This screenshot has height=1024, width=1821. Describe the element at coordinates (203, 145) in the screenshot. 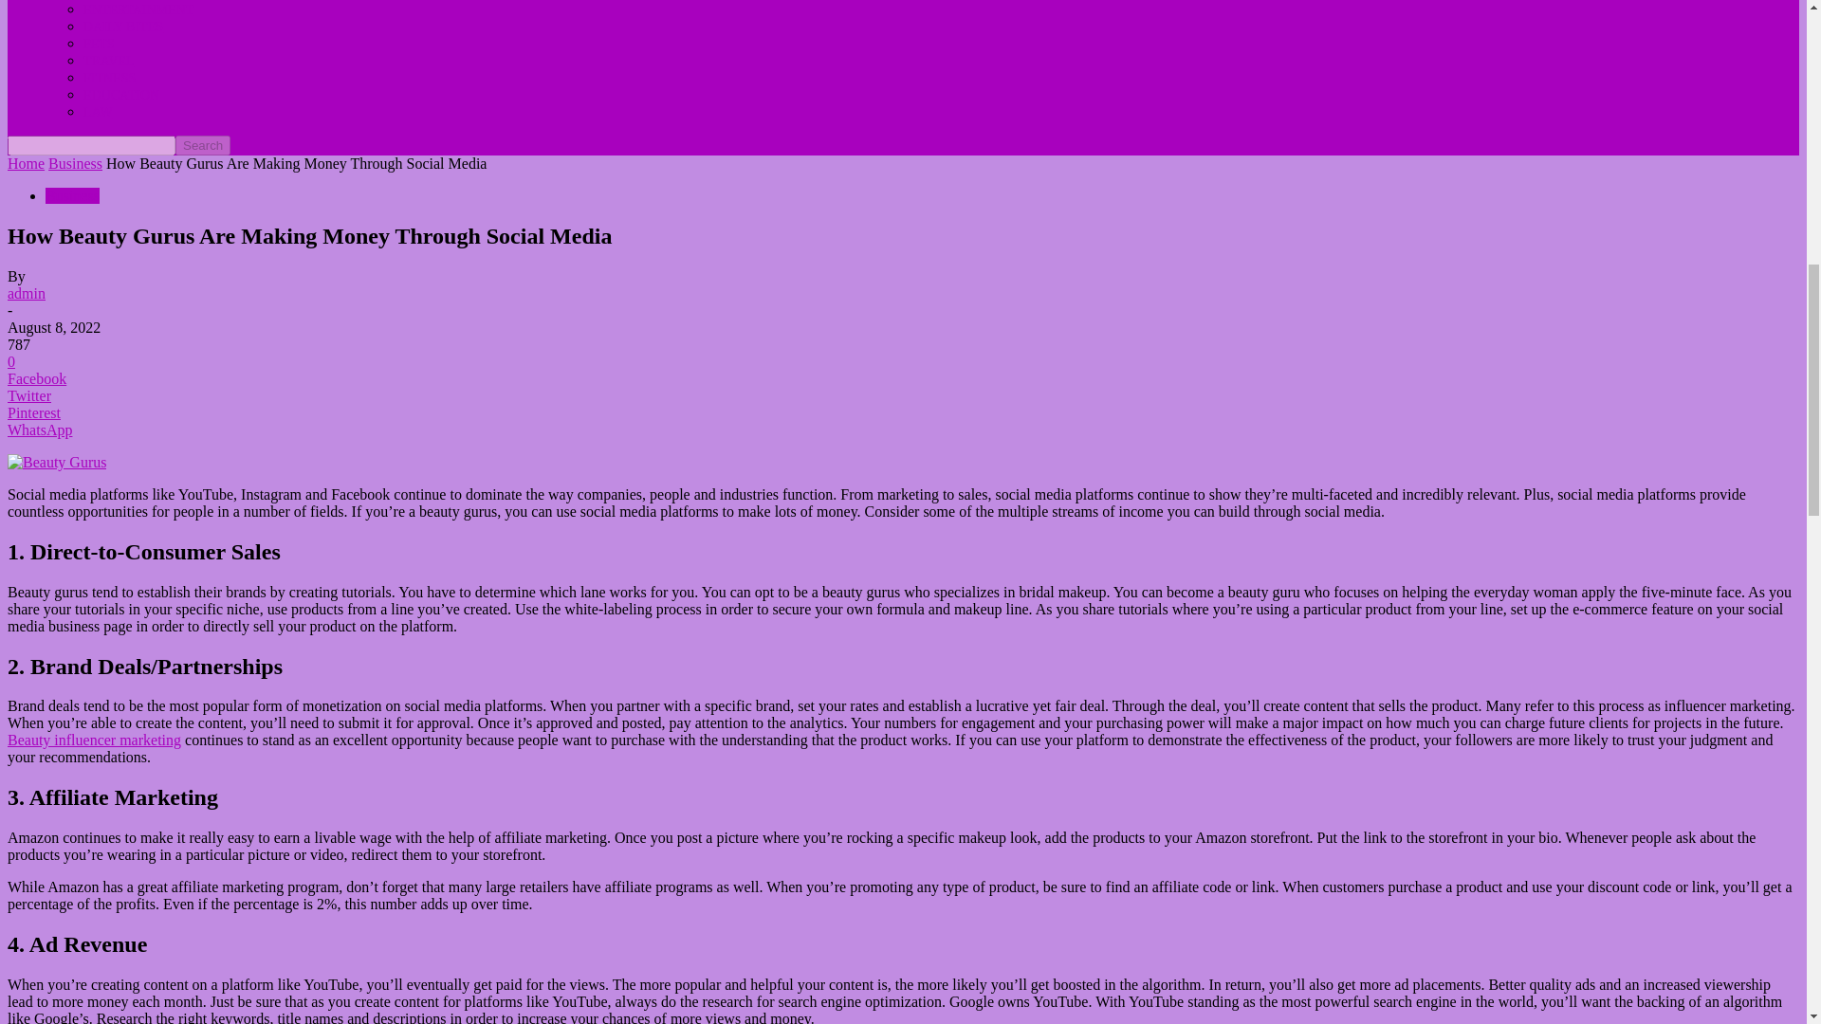

I see `Search` at that location.